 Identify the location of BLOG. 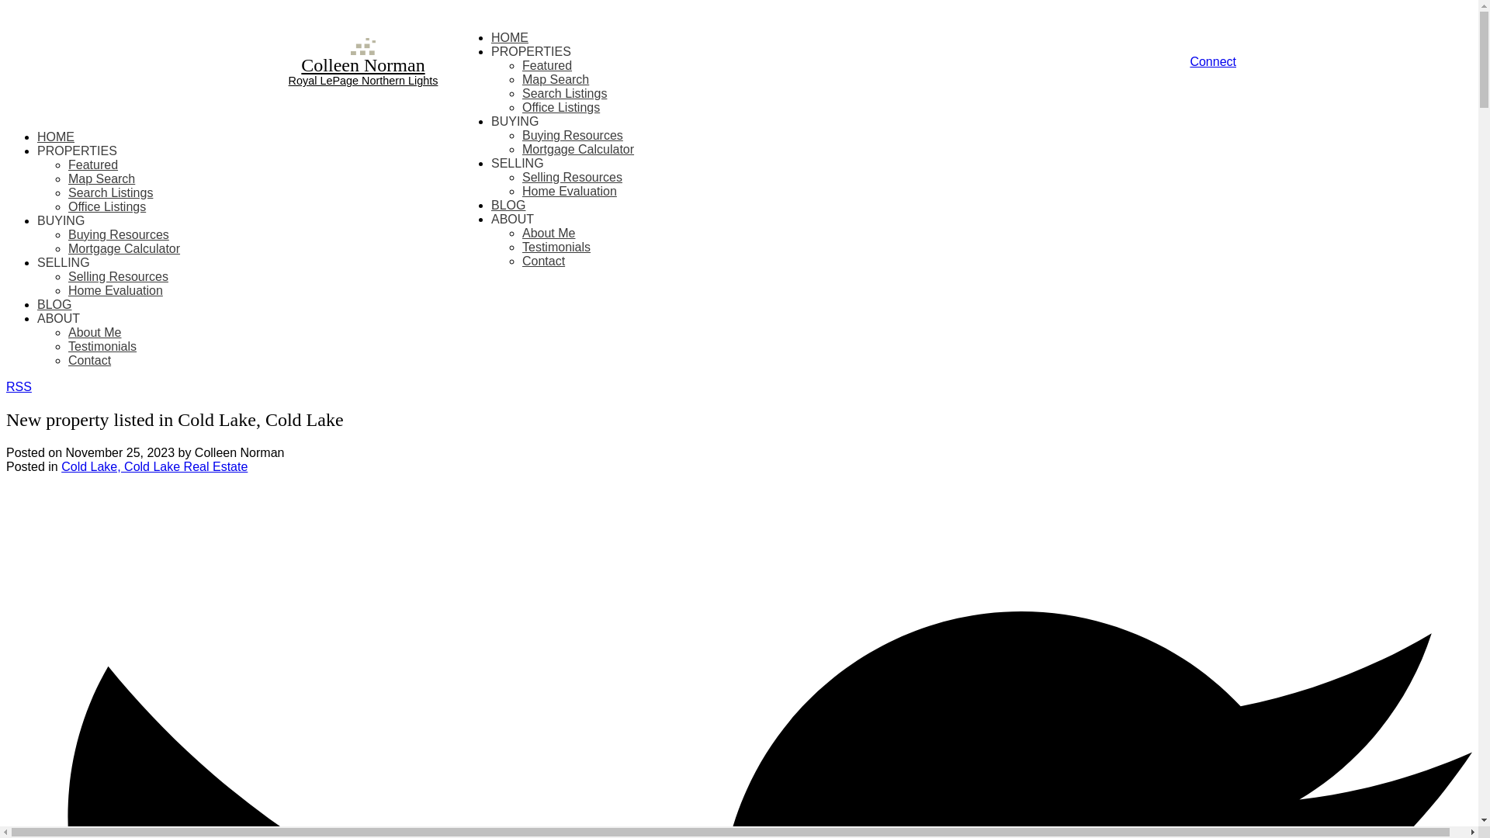
(508, 205).